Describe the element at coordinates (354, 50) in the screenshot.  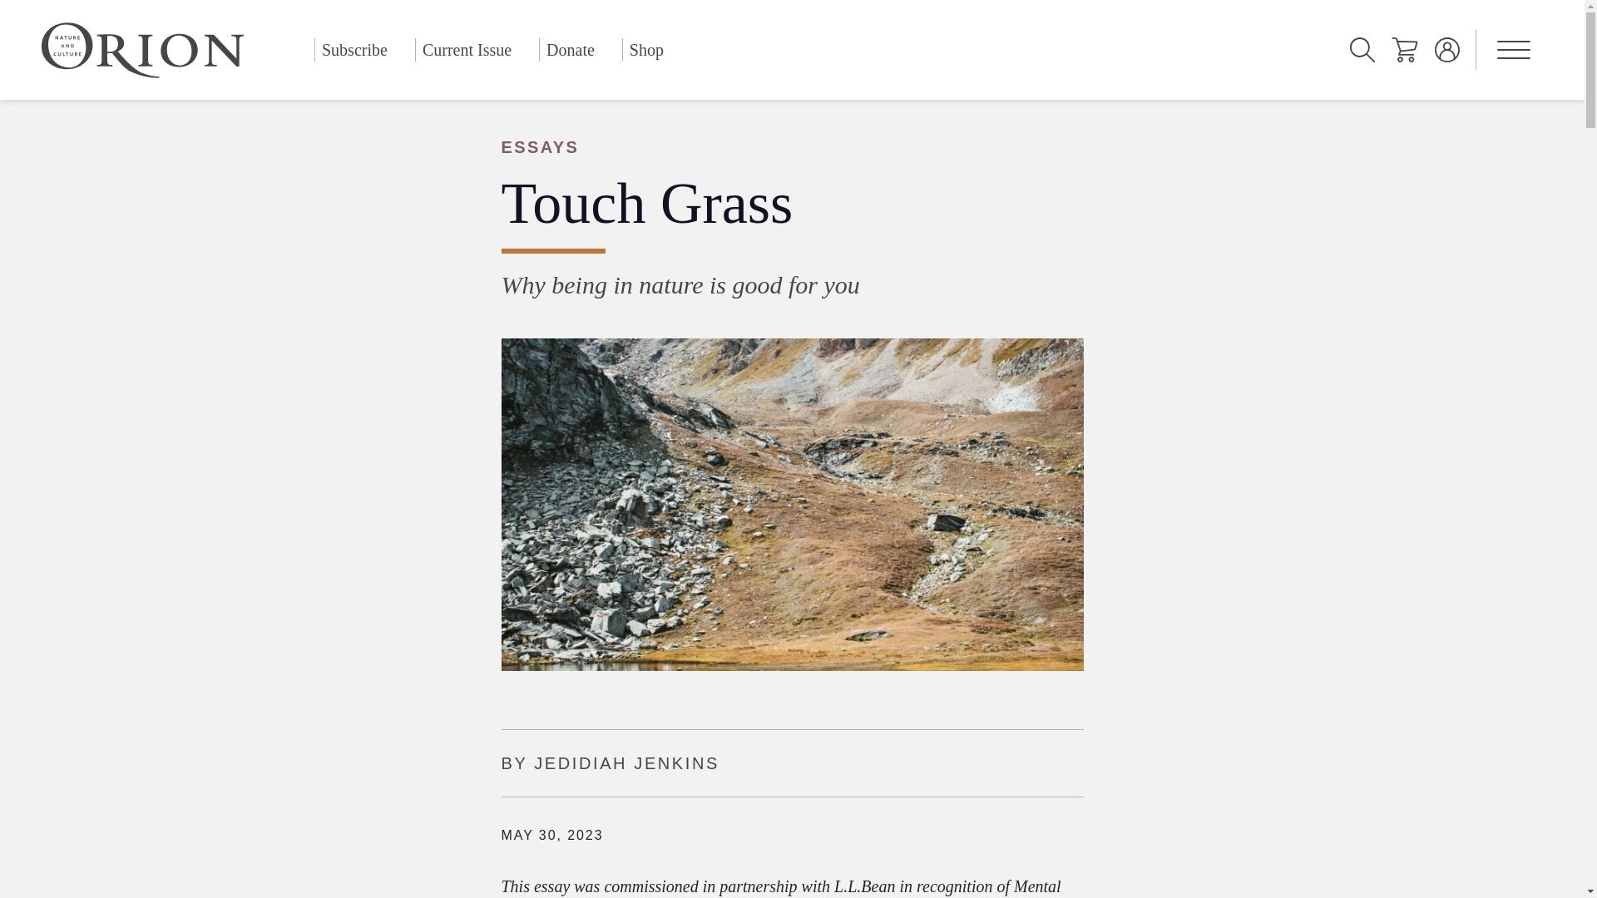
I see `Subscribe` at that location.